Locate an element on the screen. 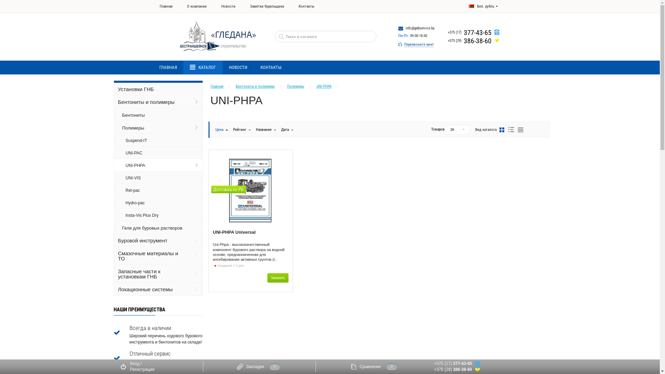 This screenshot has width=665, height=374. 24 is located at coordinates (458, 130).